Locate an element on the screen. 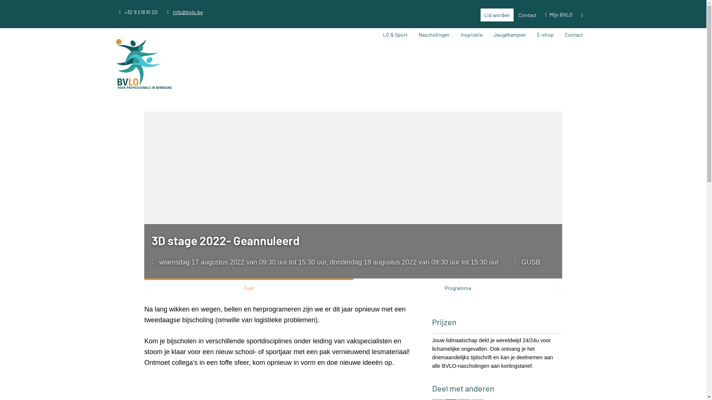 The height and width of the screenshot is (400, 712). Programma is located at coordinates (458, 287).